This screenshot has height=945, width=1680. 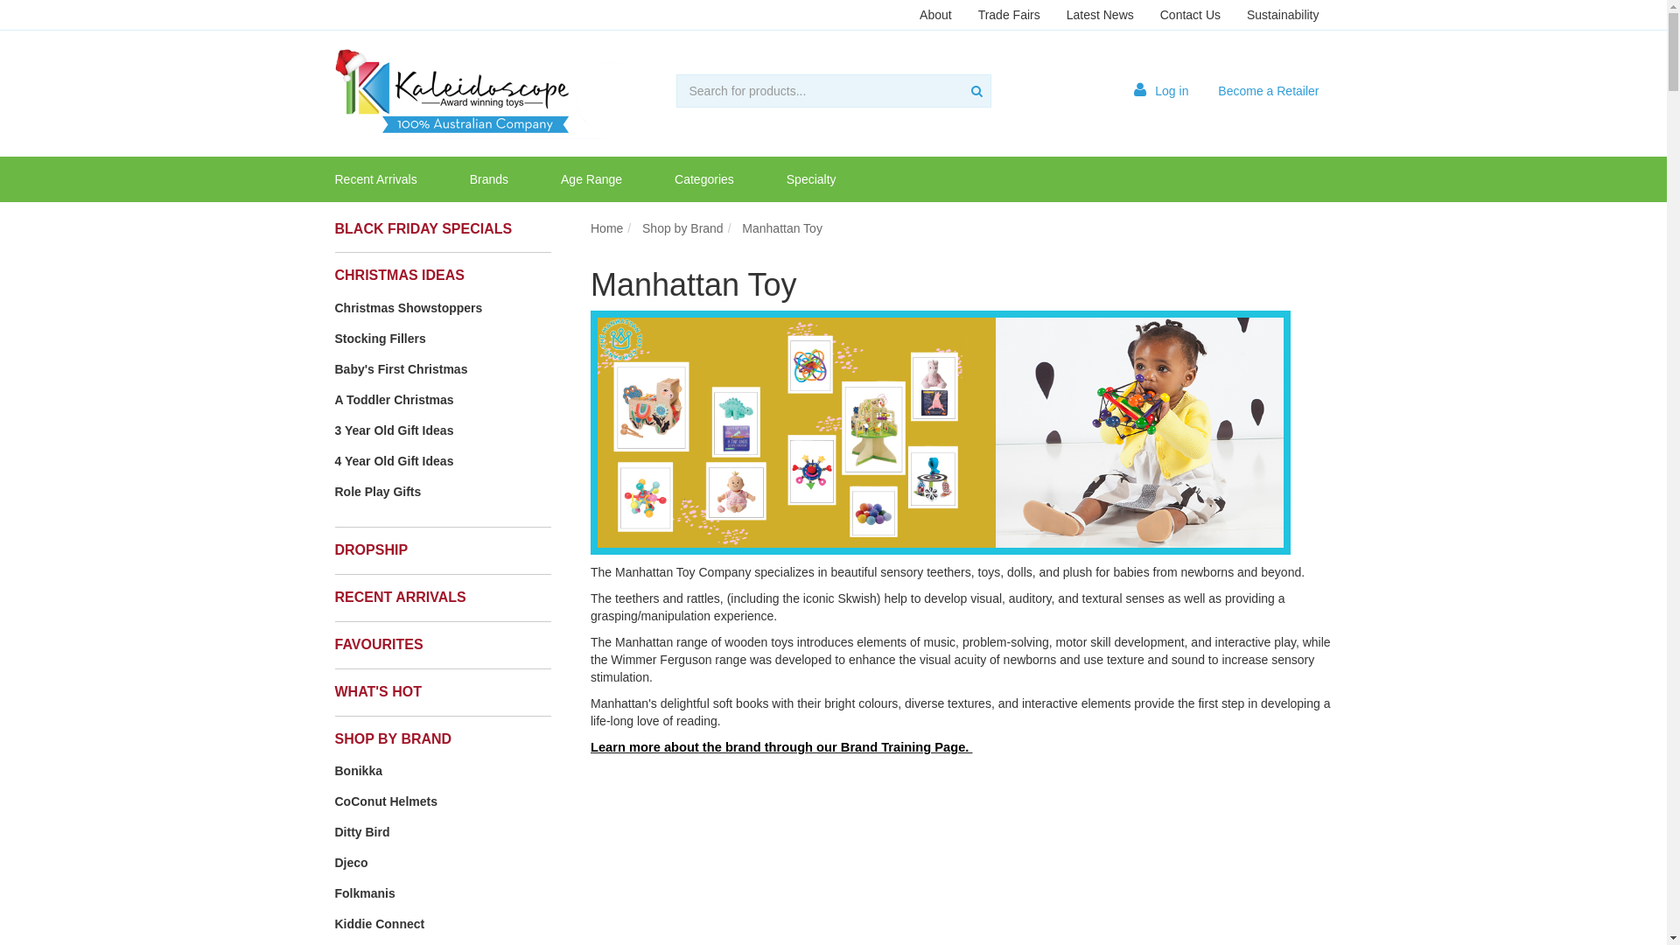 What do you see at coordinates (443, 492) in the screenshot?
I see `Role Play Gifts` at bounding box center [443, 492].